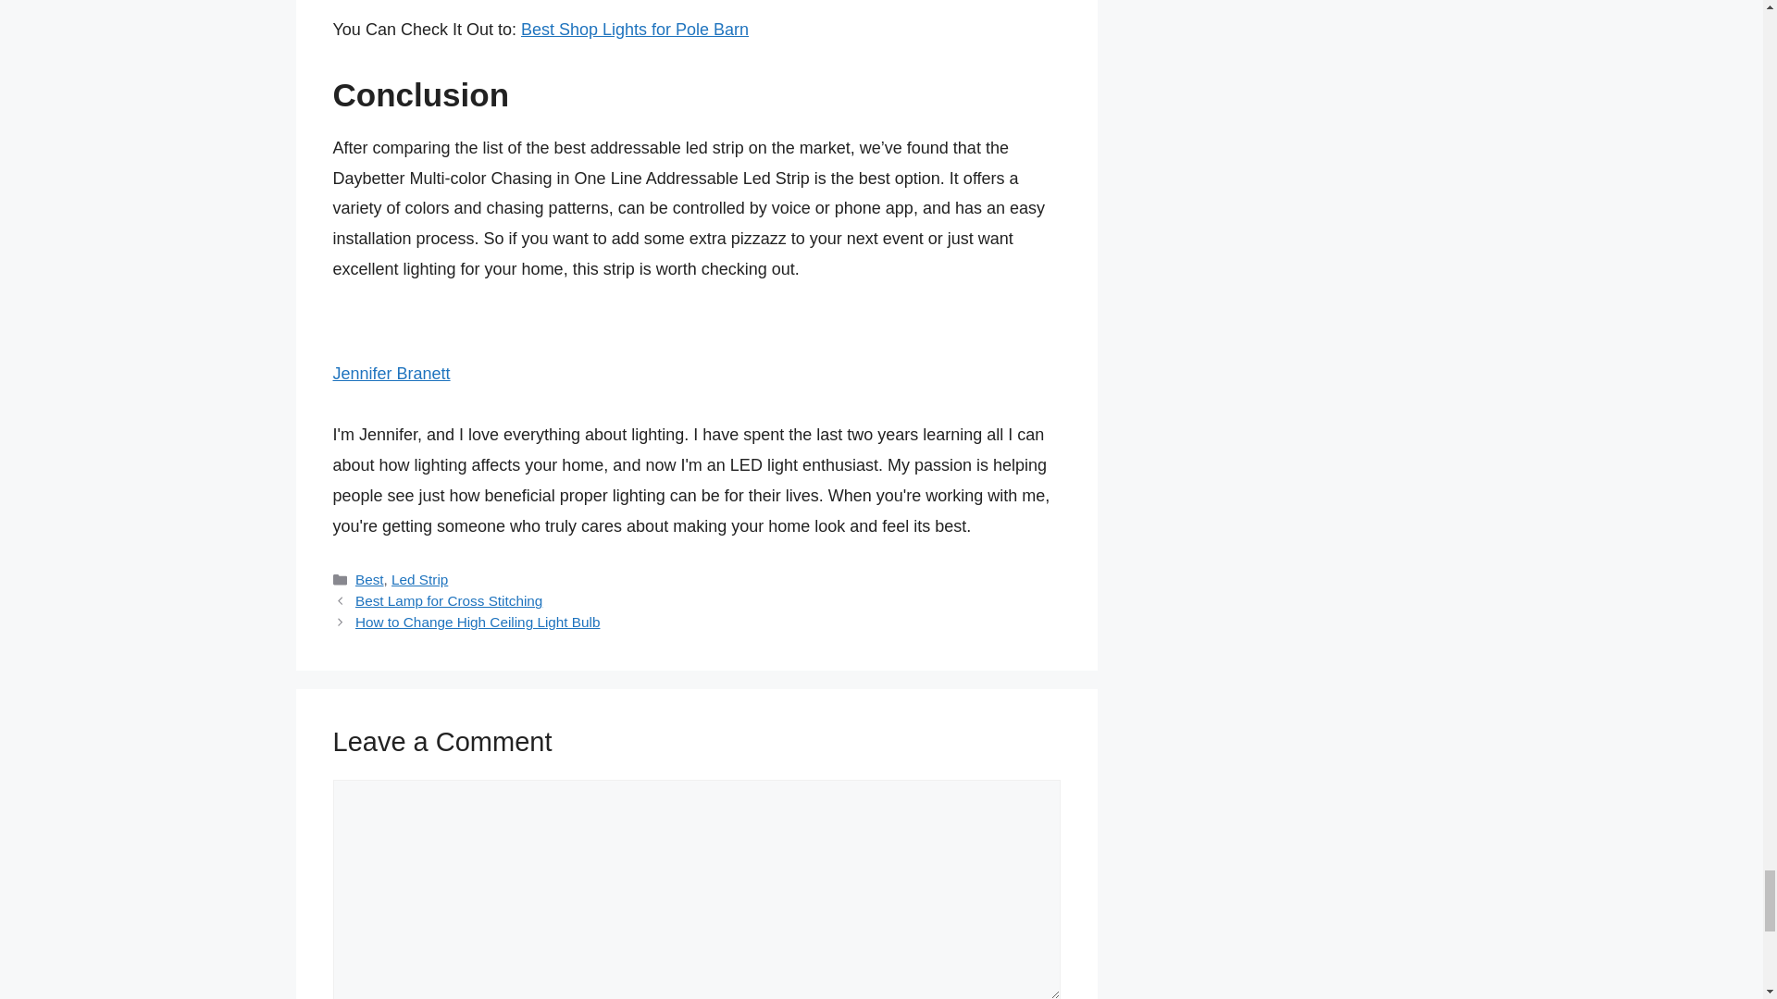  What do you see at coordinates (418, 579) in the screenshot?
I see `Led Strip` at bounding box center [418, 579].